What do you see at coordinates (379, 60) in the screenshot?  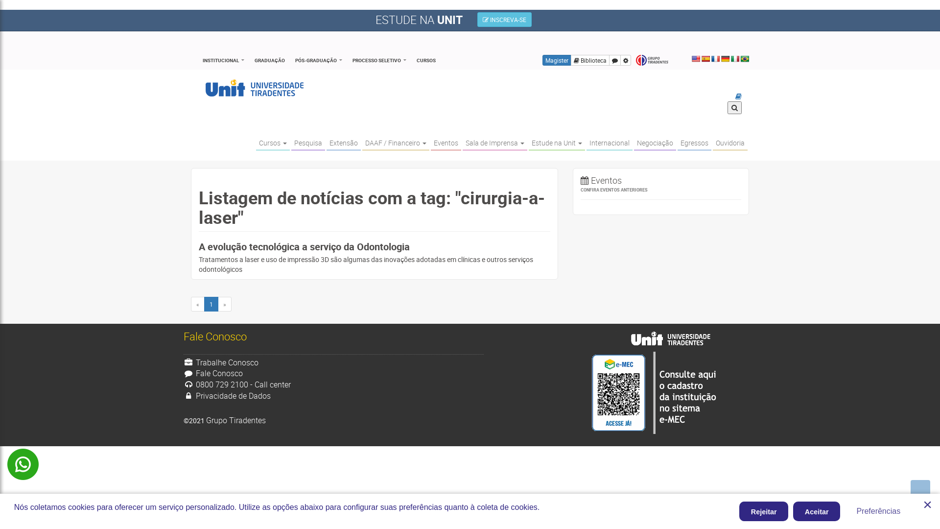 I see `PROCESSO SELETIVO` at bounding box center [379, 60].